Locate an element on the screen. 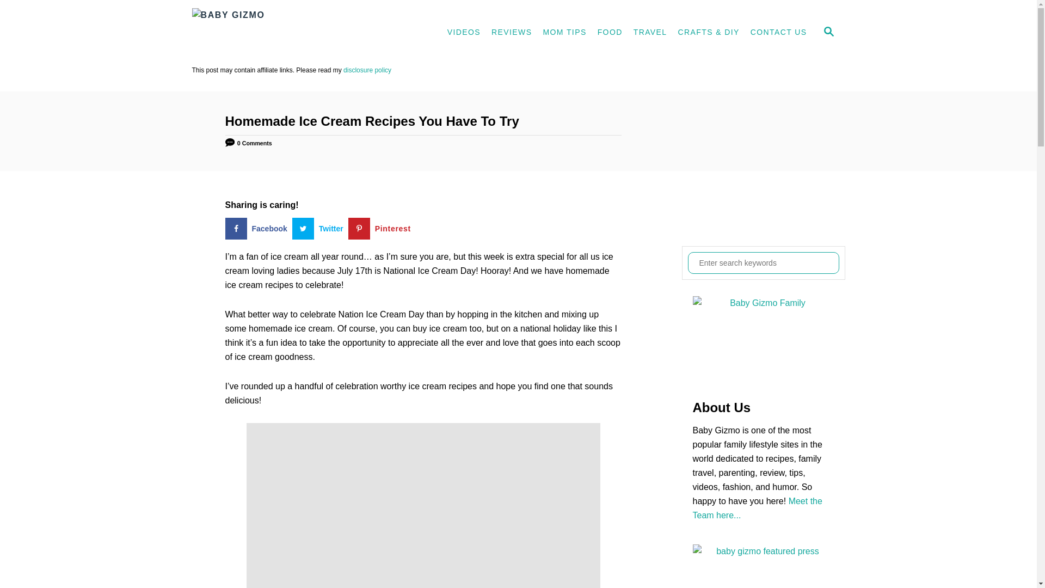 Image resolution: width=1045 pixels, height=588 pixels. Save to Pinterest is located at coordinates (382, 228).